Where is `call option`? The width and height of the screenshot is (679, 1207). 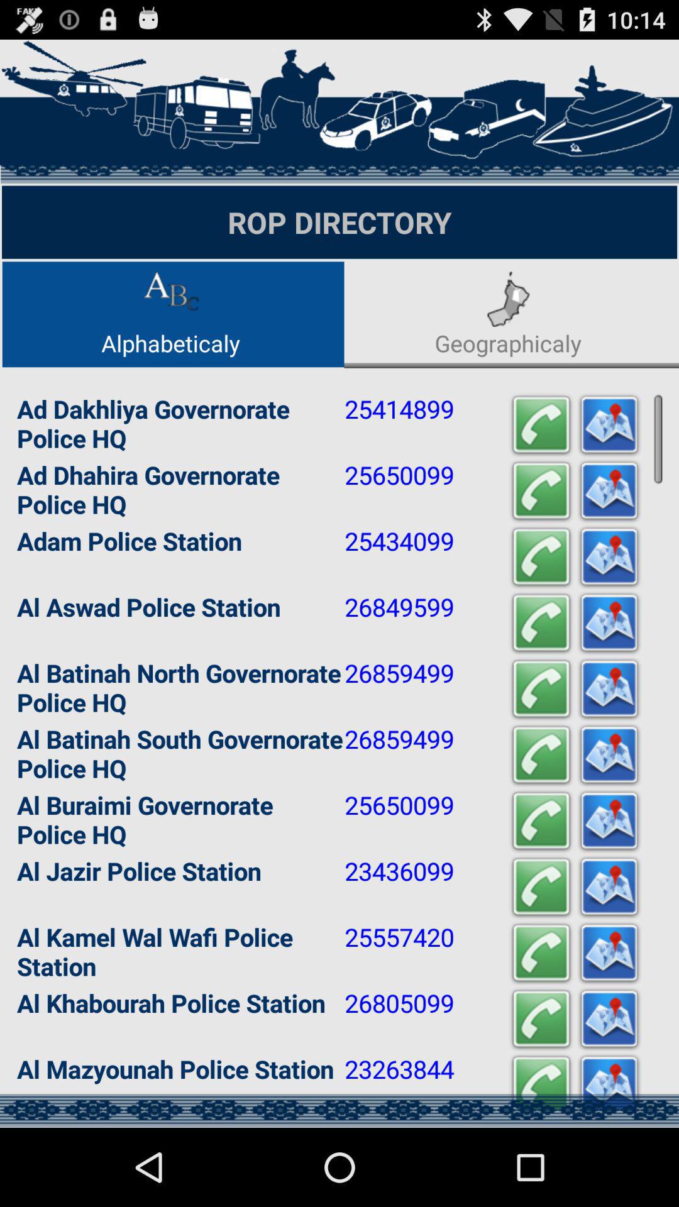
call option is located at coordinates (541, 624).